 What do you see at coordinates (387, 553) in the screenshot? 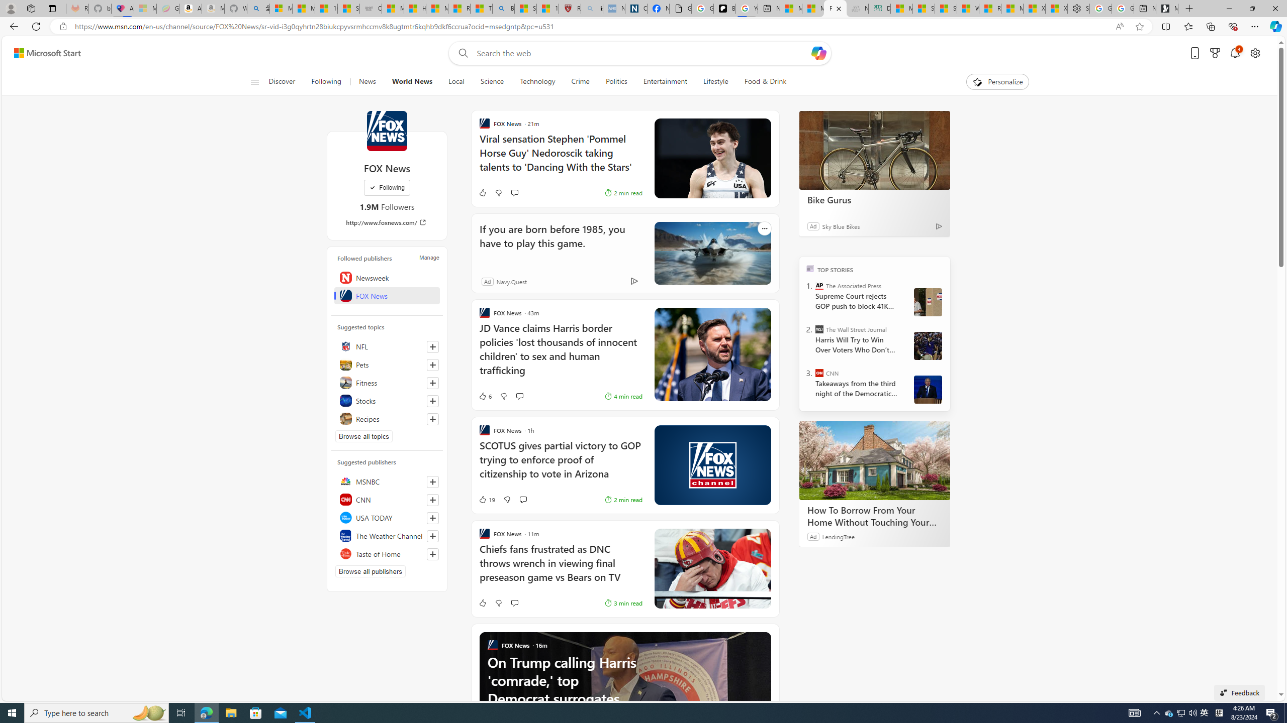
I see `Taste of Home` at bounding box center [387, 553].